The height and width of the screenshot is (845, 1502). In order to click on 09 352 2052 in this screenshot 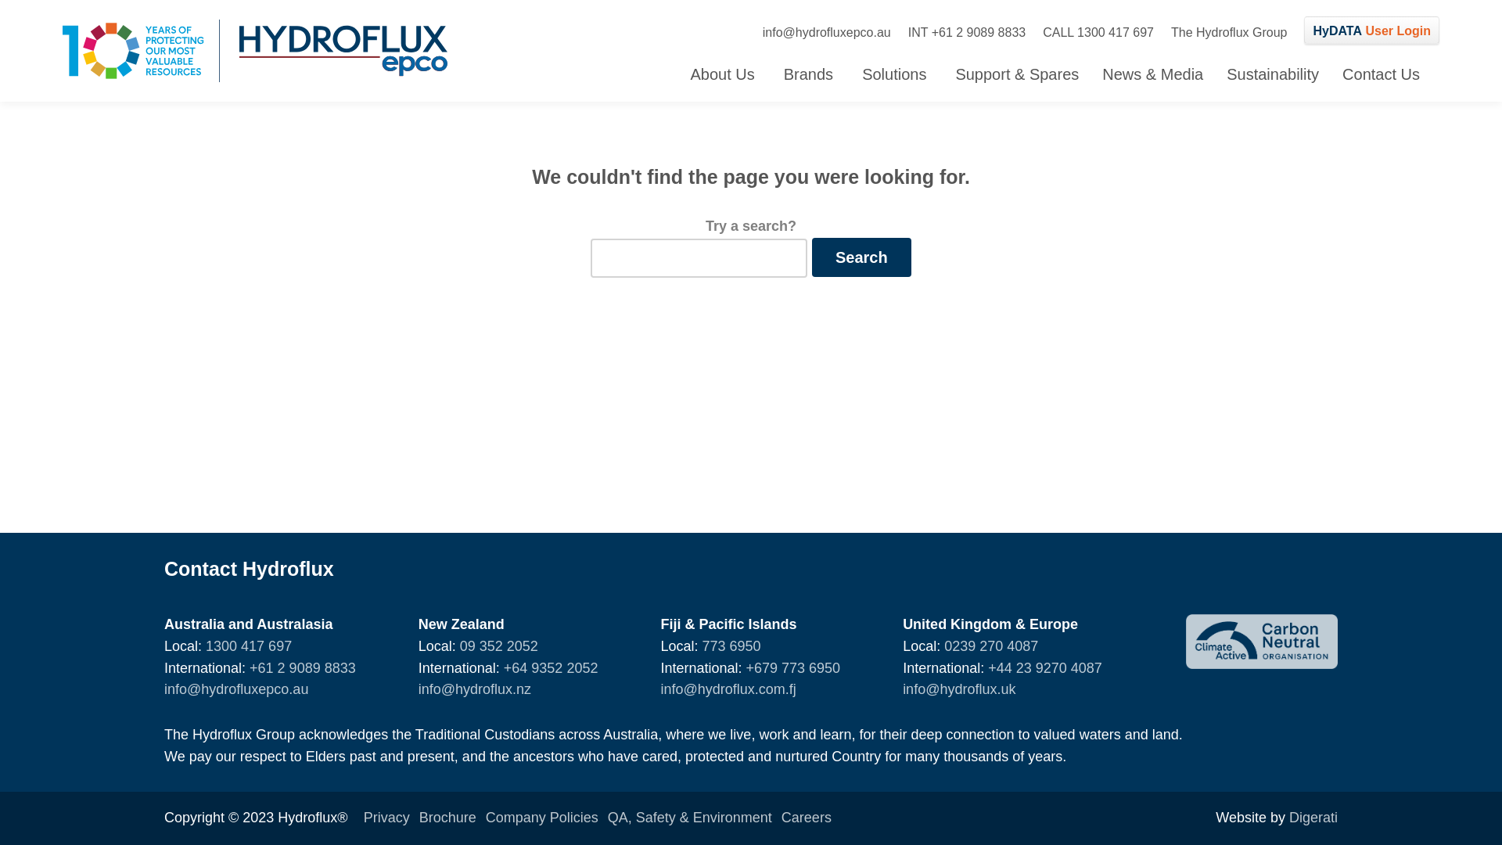, I will do `click(499, 646)`.